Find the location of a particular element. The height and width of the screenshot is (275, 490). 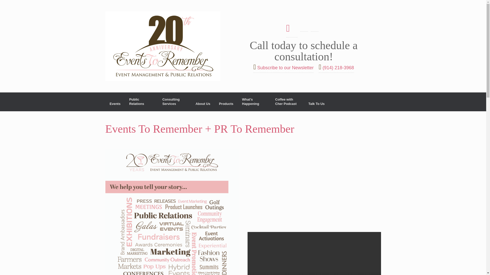

Consulting Services is located at coordinates (174, 102).